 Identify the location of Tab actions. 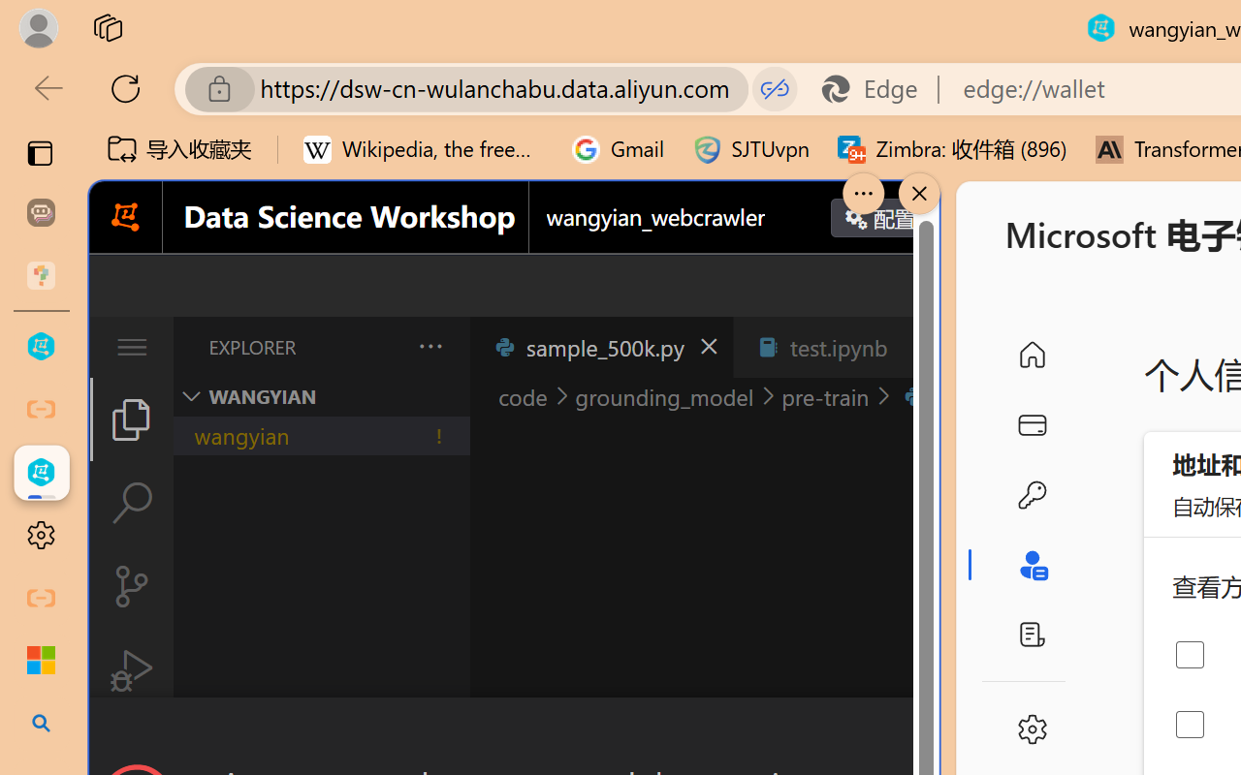
(917, 347).